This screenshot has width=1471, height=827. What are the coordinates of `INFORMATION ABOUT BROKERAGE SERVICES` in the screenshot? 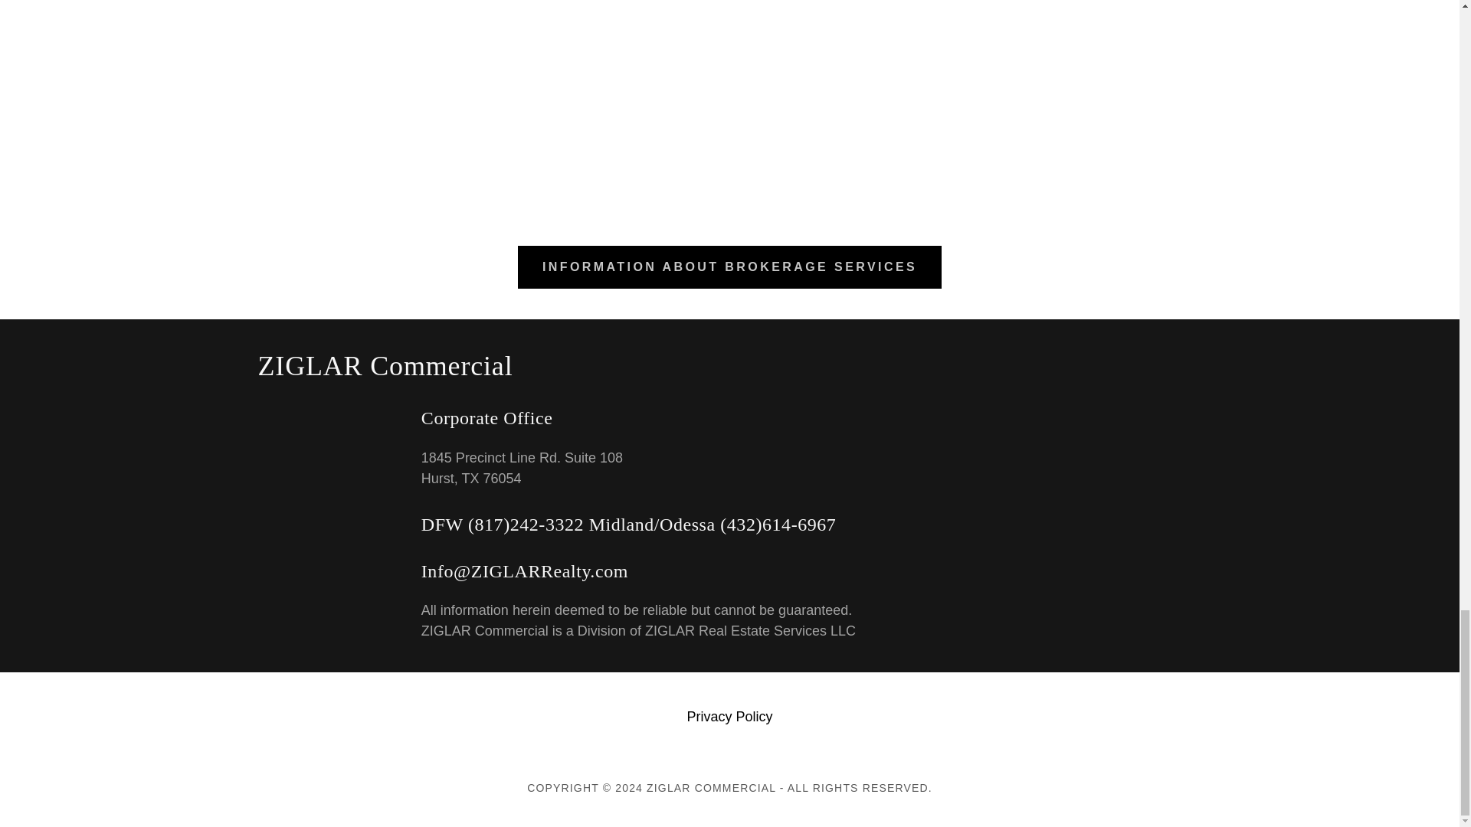 It's located at (729, 266).